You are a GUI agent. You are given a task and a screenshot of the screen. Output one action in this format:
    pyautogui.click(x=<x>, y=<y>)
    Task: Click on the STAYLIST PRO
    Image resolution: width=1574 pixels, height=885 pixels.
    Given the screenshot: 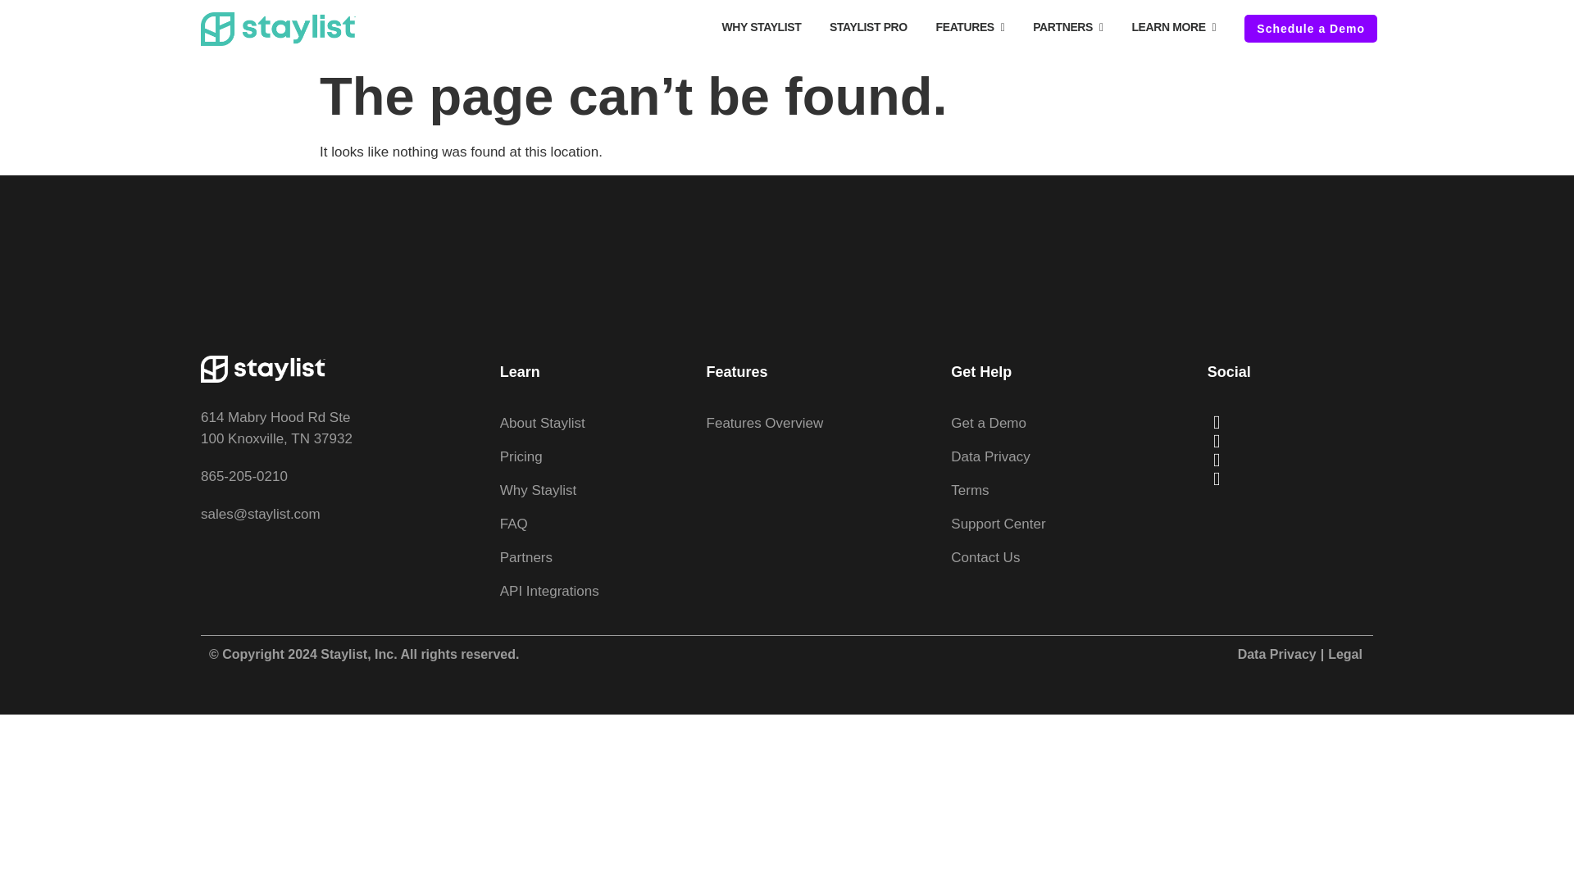 What is the action you would take?
    pyautogui.click(x=867, y=26)
    